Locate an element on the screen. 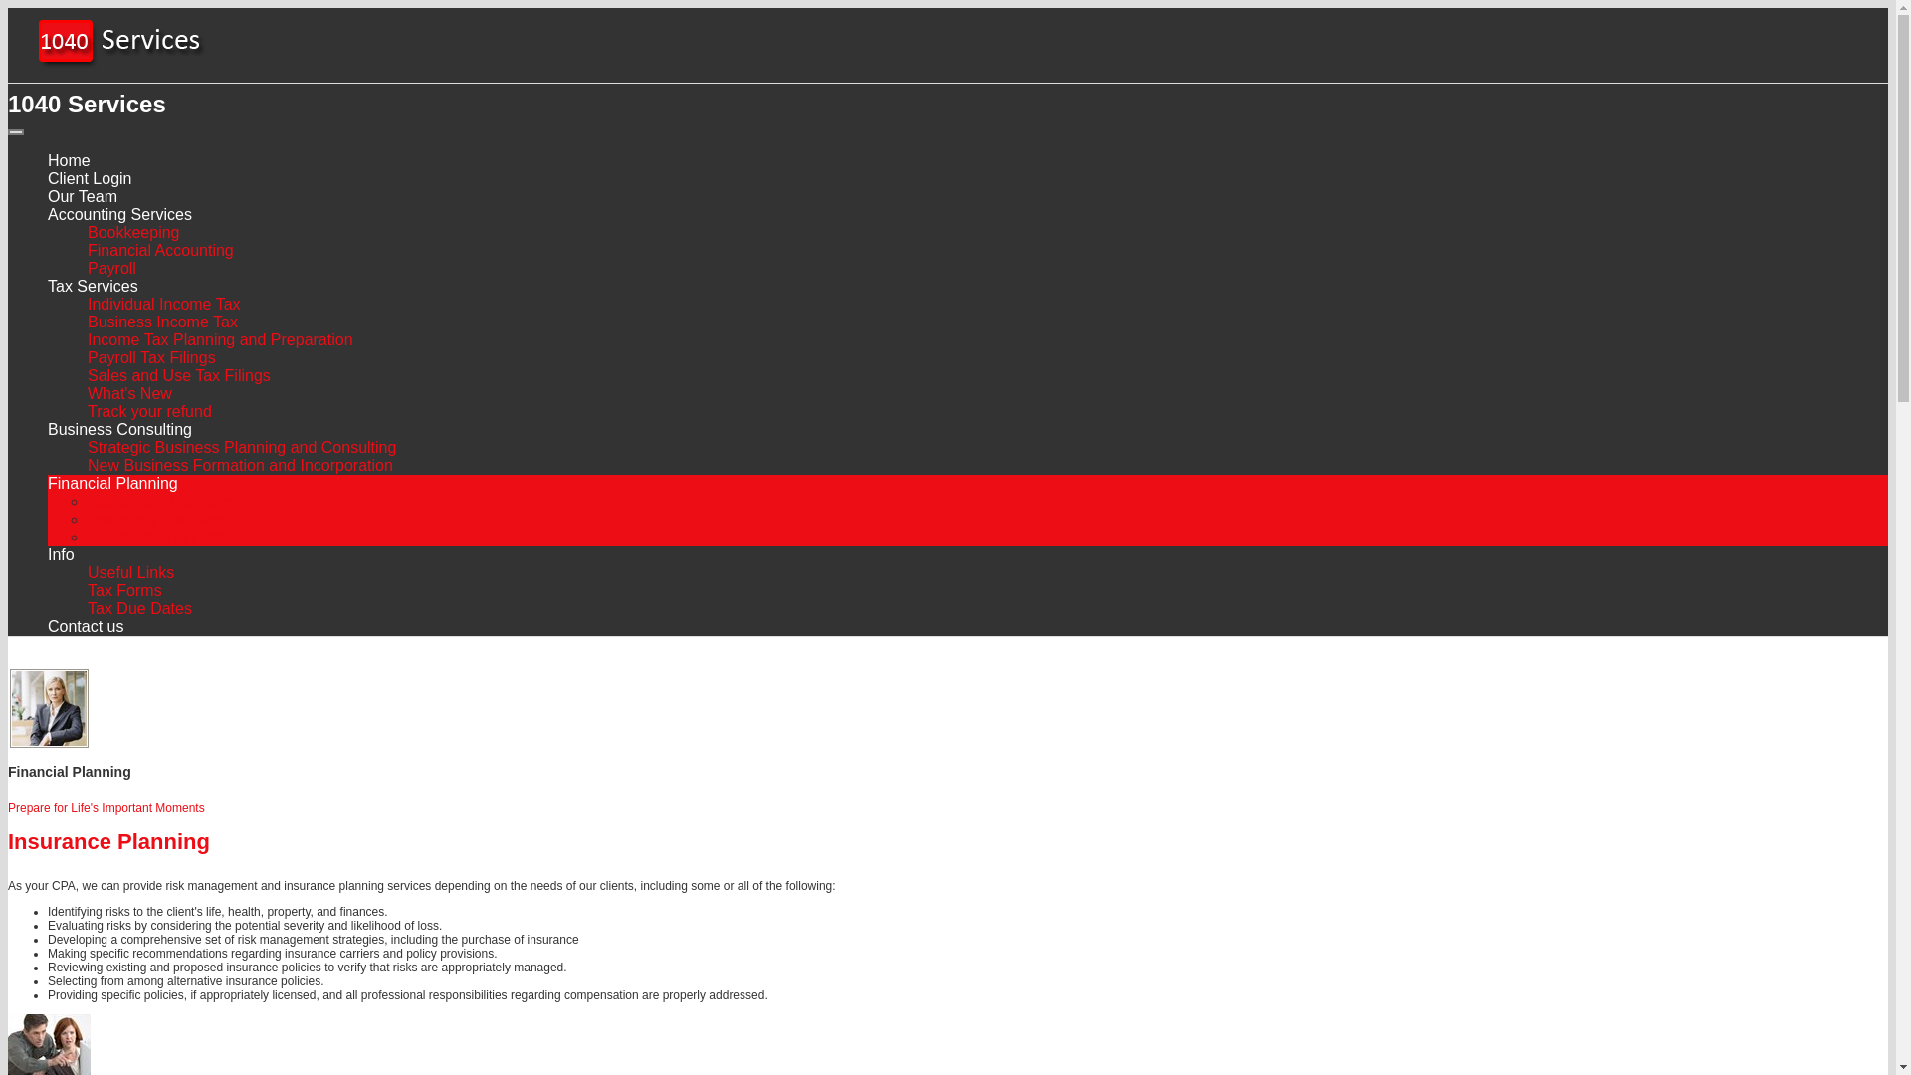  Track your refund is located at coordinates (149, 412).